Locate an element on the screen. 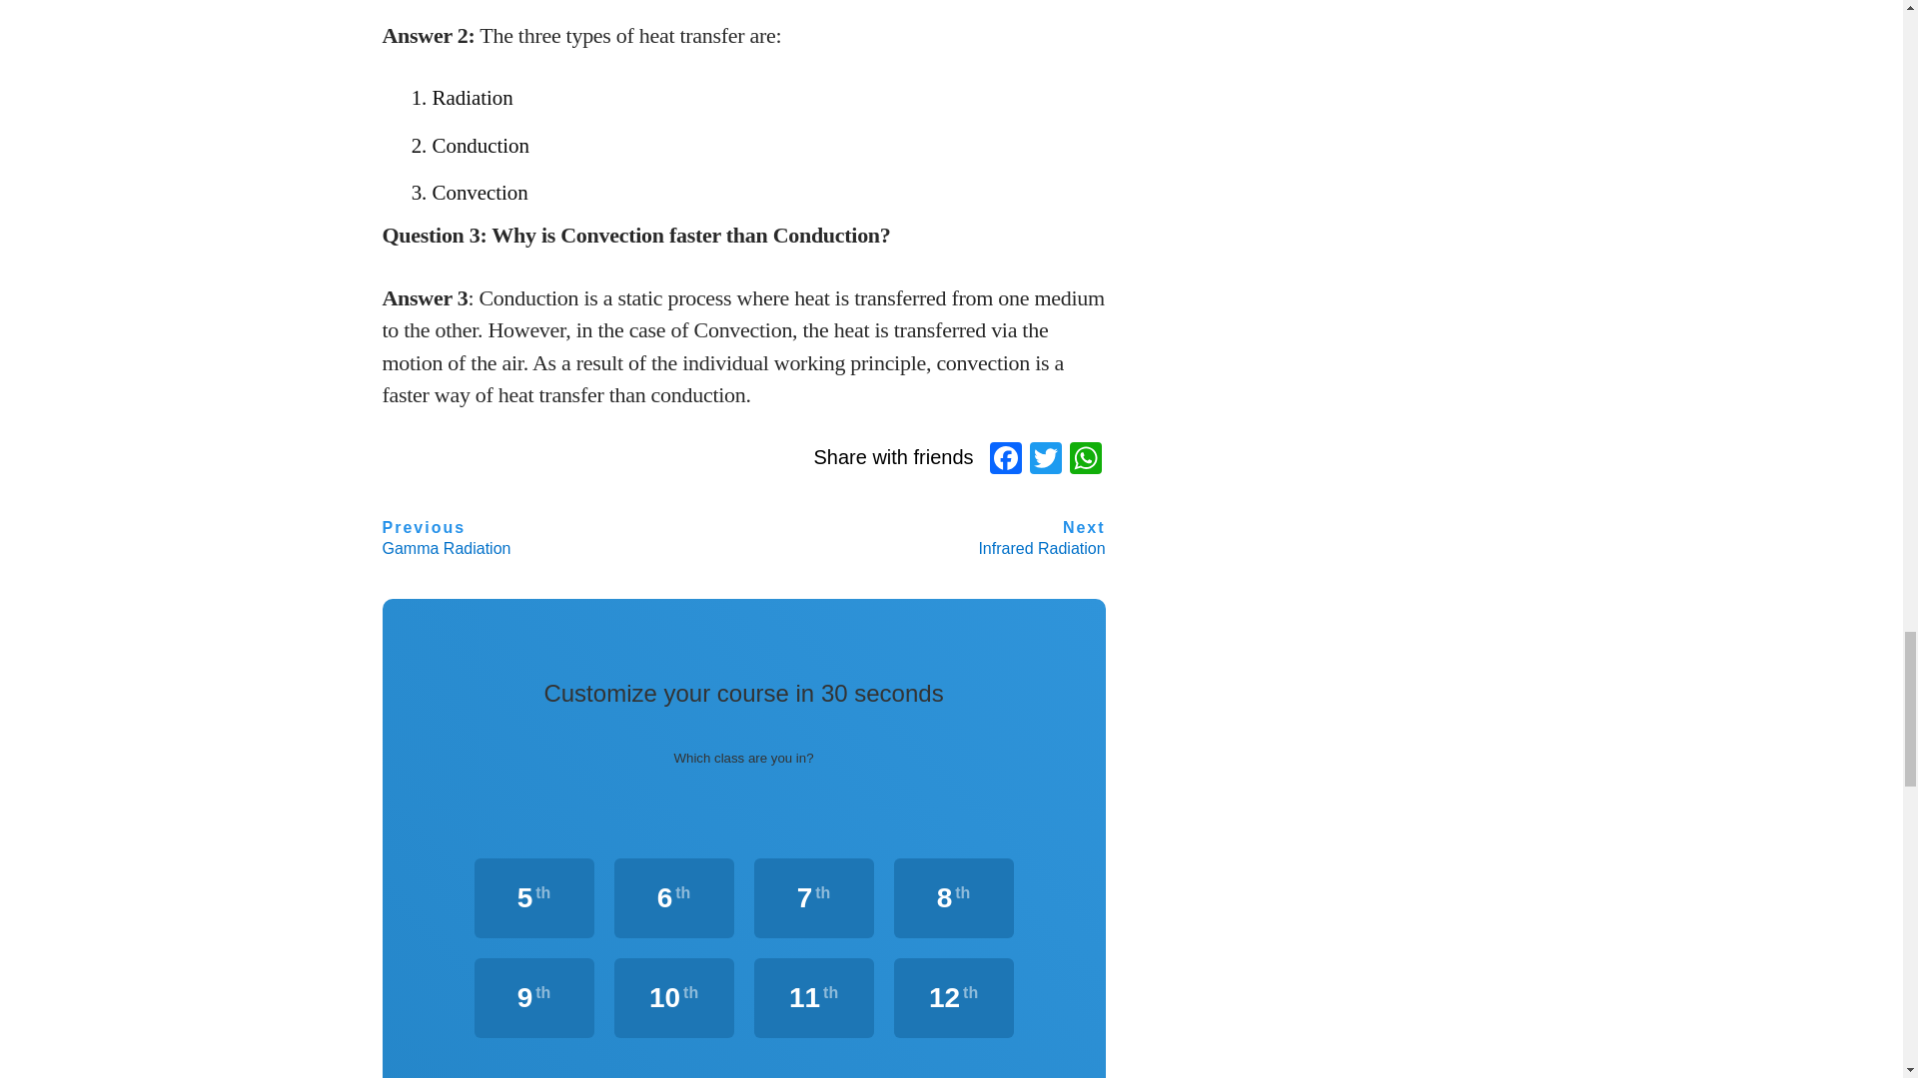 The height and width of the screenshot is (1078, 1918). Infrared Radiation is located at coordinates (1041, 539).